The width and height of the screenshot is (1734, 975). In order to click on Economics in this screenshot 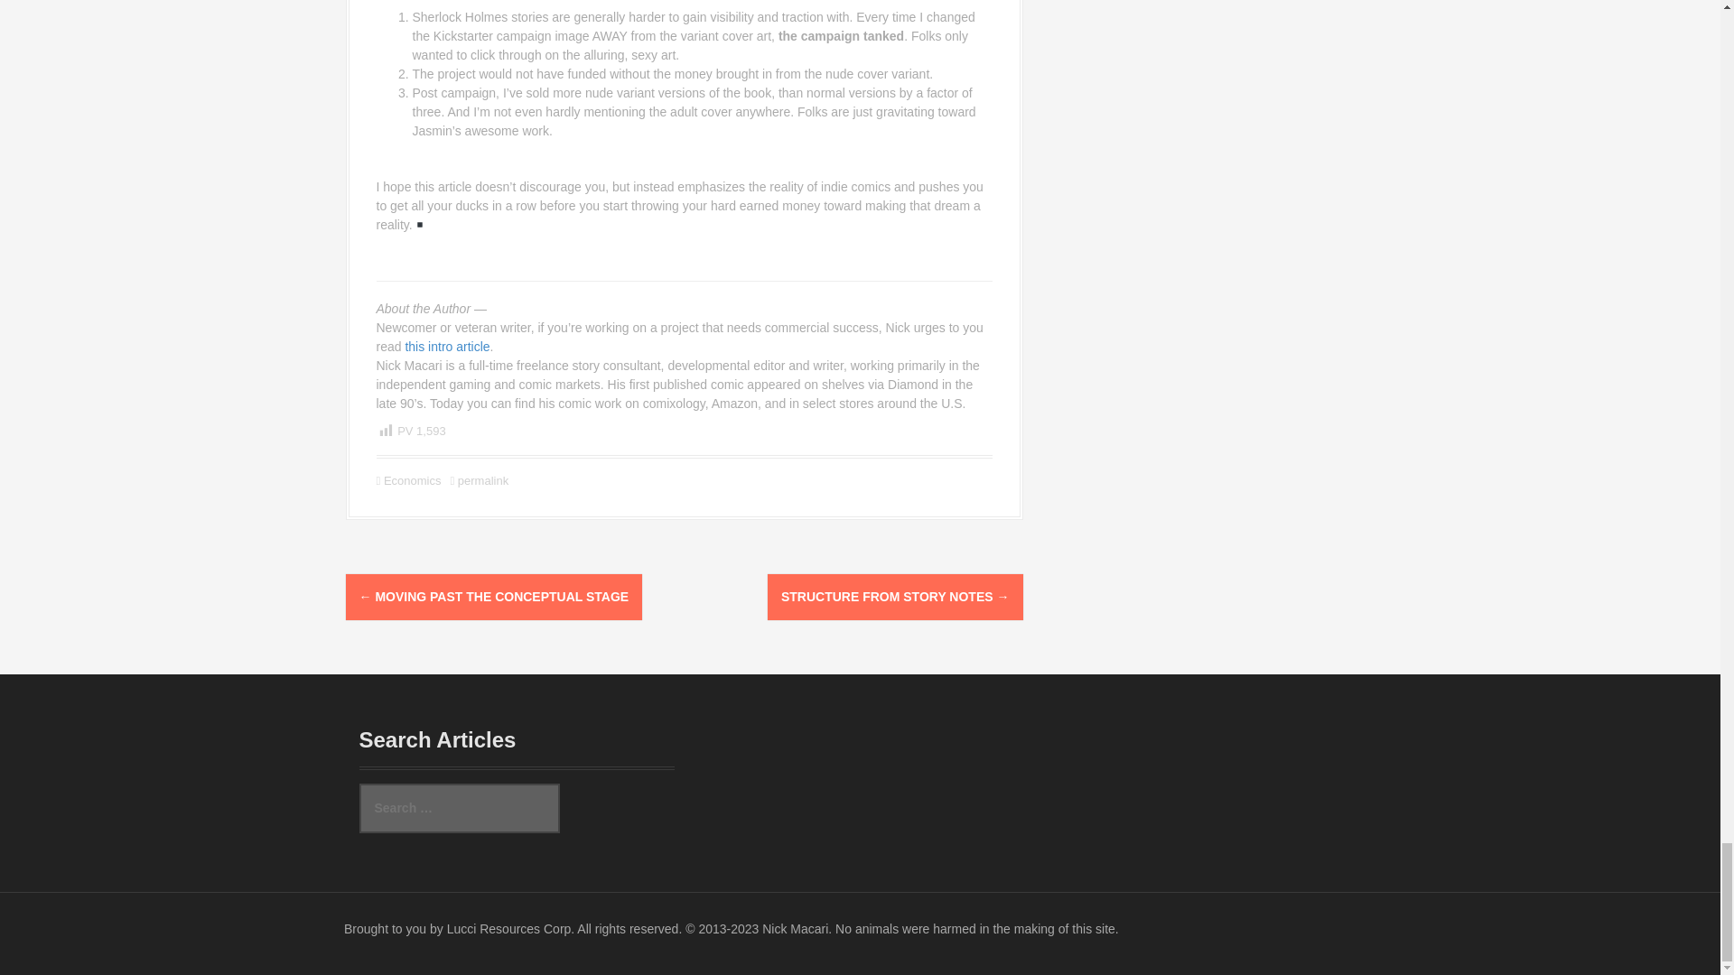, I will do `click(412, 480)`.